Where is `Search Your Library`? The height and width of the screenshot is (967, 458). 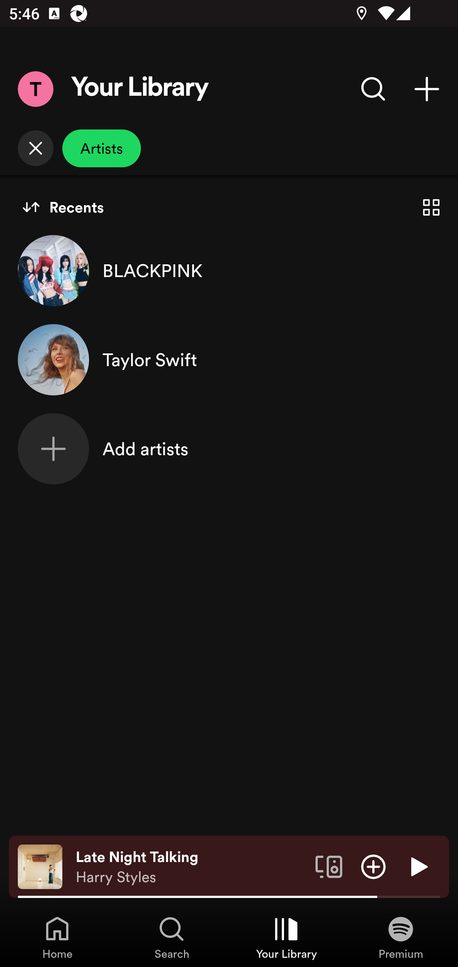
Search Your Library is located at coordinates (373, 89).